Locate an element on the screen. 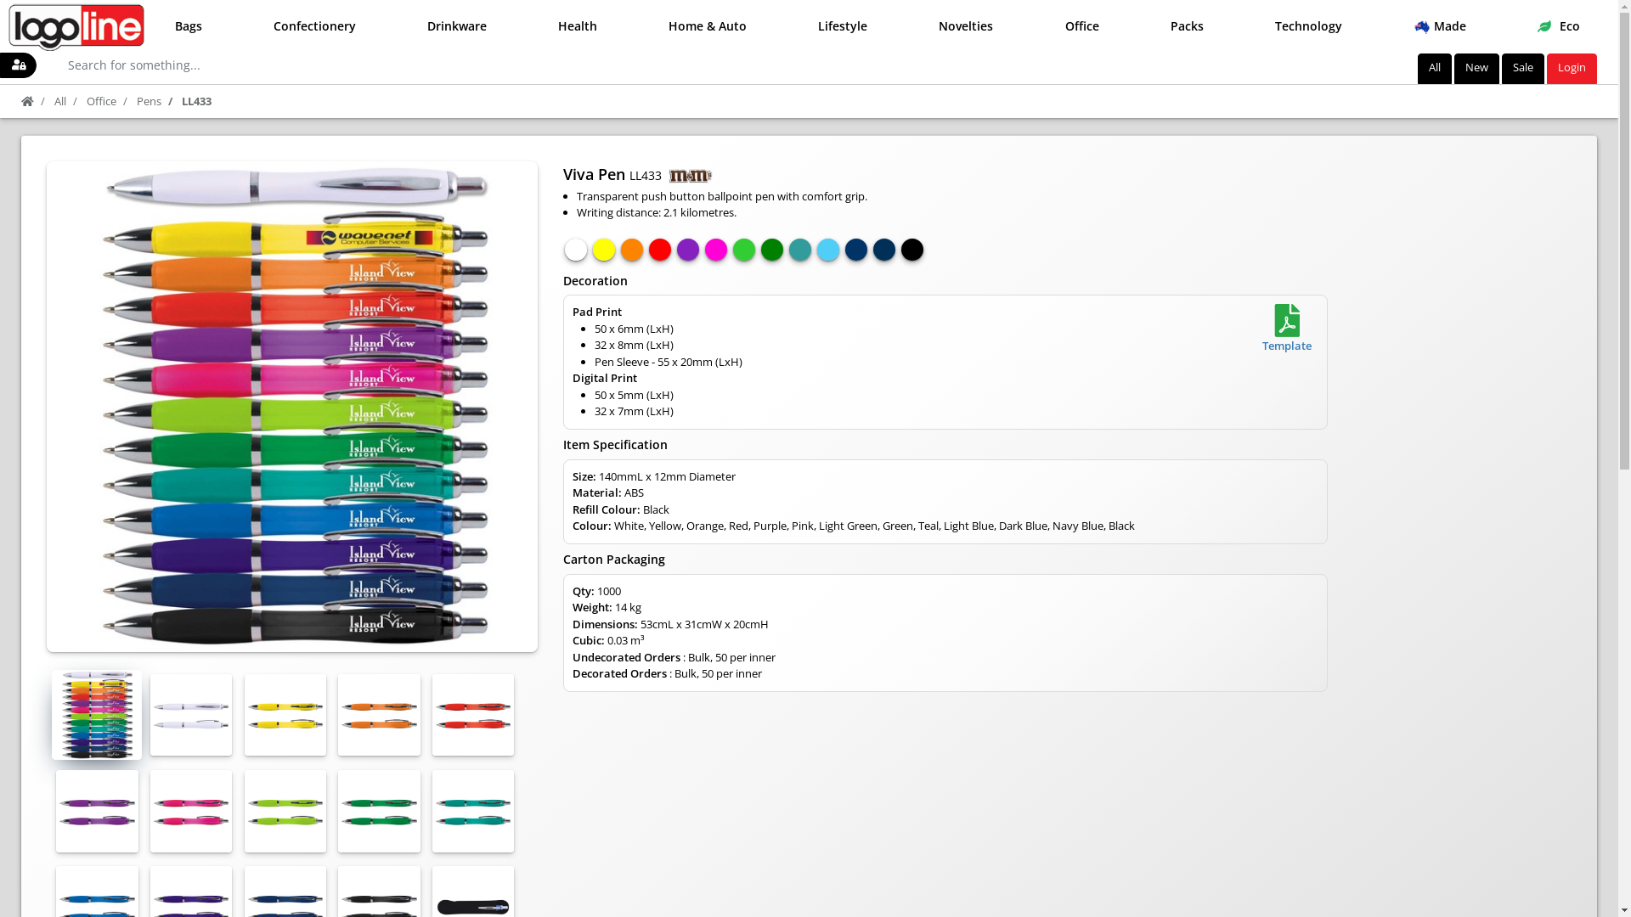  0 is located at coordinates (285, 811).